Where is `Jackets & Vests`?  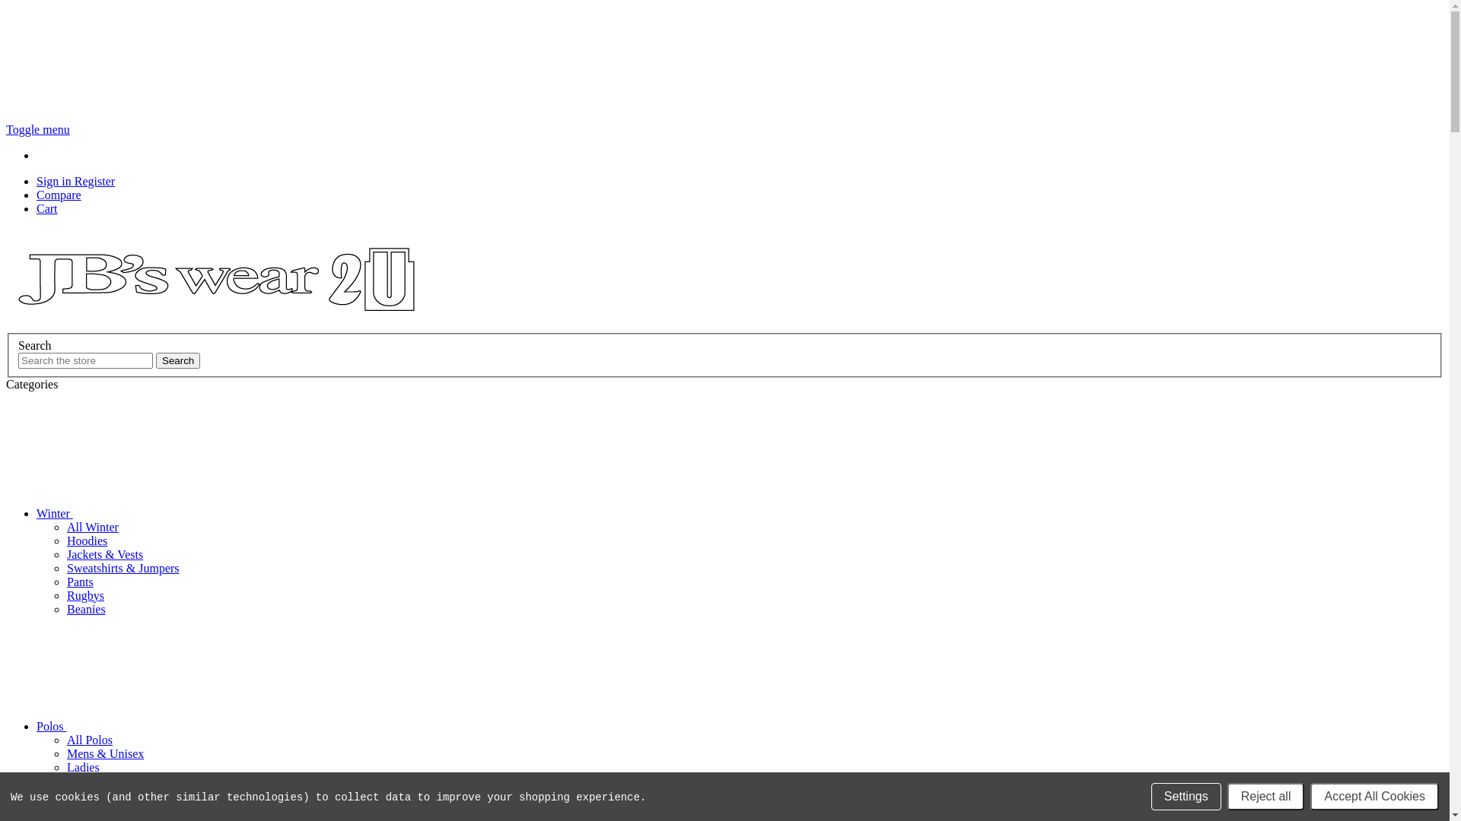 Jackets & Vests is located at coordinates (105, 555).